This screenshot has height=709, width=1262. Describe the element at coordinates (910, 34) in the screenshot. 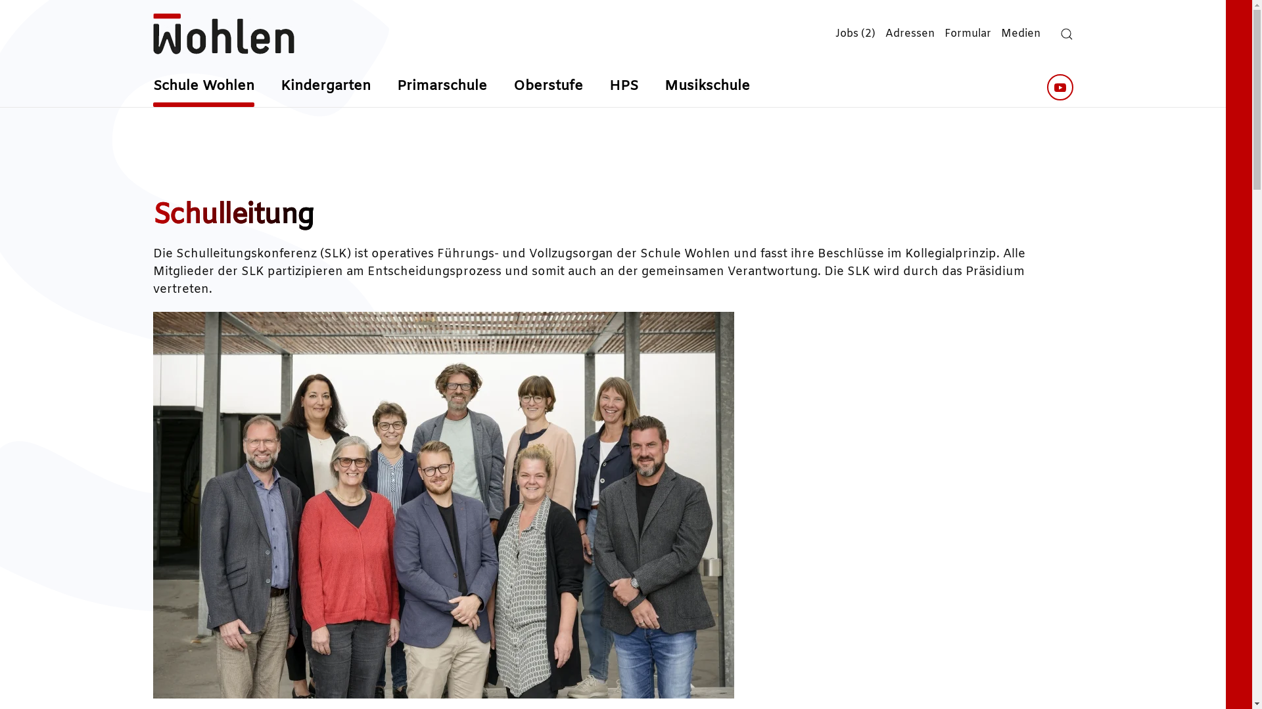

I see `Adressen` at that location.